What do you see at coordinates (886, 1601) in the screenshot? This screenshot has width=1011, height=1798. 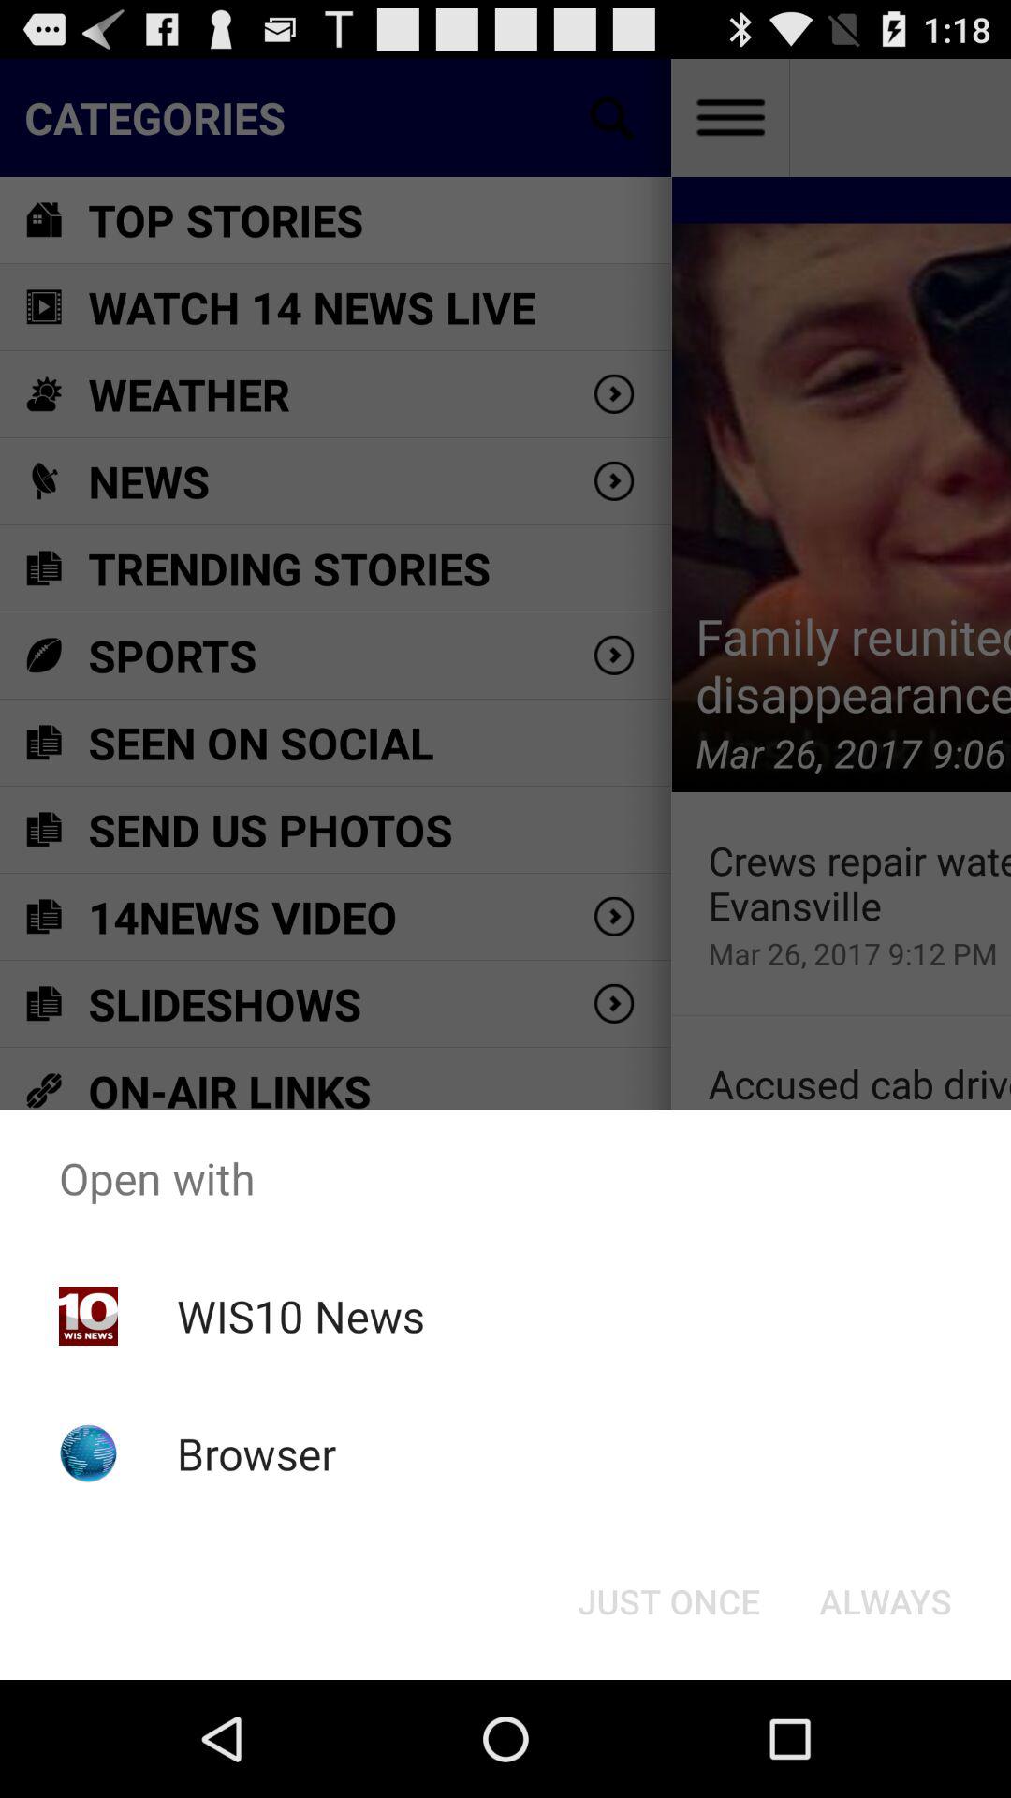 I see `select icon at the bottom right corner` at bounding box center [886, 1601].